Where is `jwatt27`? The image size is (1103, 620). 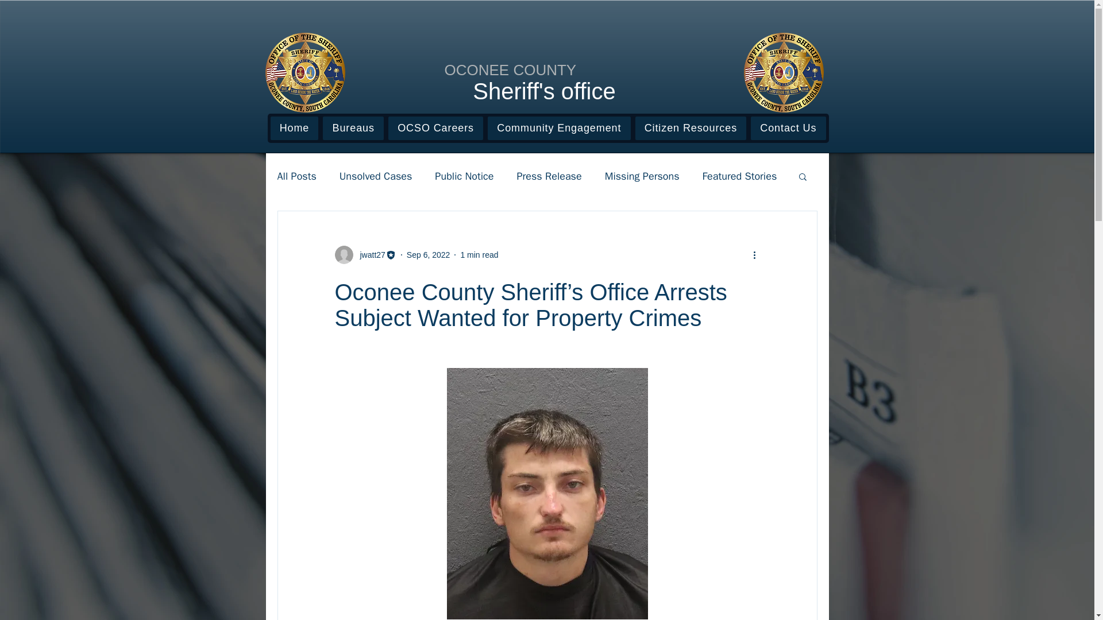 jwatt27 is located at coordinates (369, 255).